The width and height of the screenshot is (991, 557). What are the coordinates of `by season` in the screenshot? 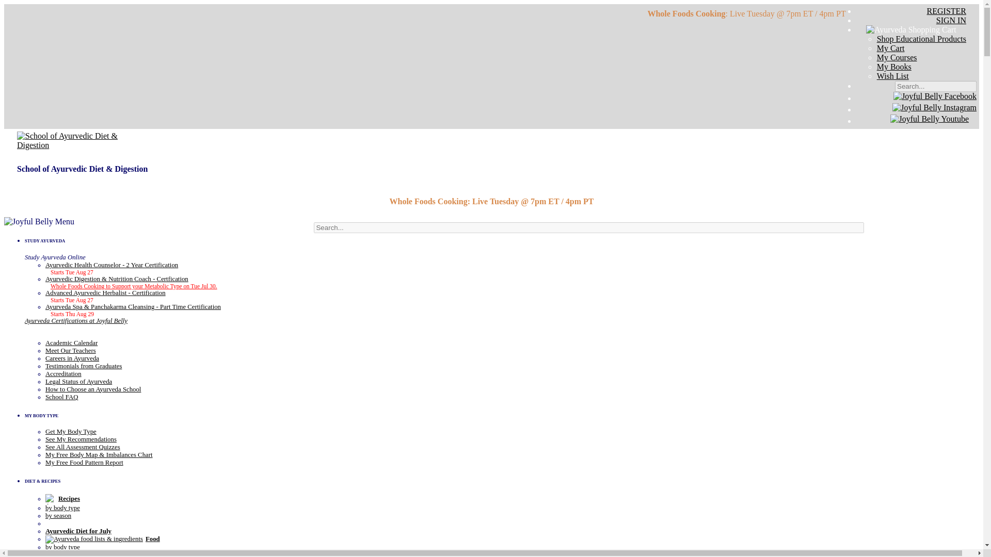 It's located at (58, 515).